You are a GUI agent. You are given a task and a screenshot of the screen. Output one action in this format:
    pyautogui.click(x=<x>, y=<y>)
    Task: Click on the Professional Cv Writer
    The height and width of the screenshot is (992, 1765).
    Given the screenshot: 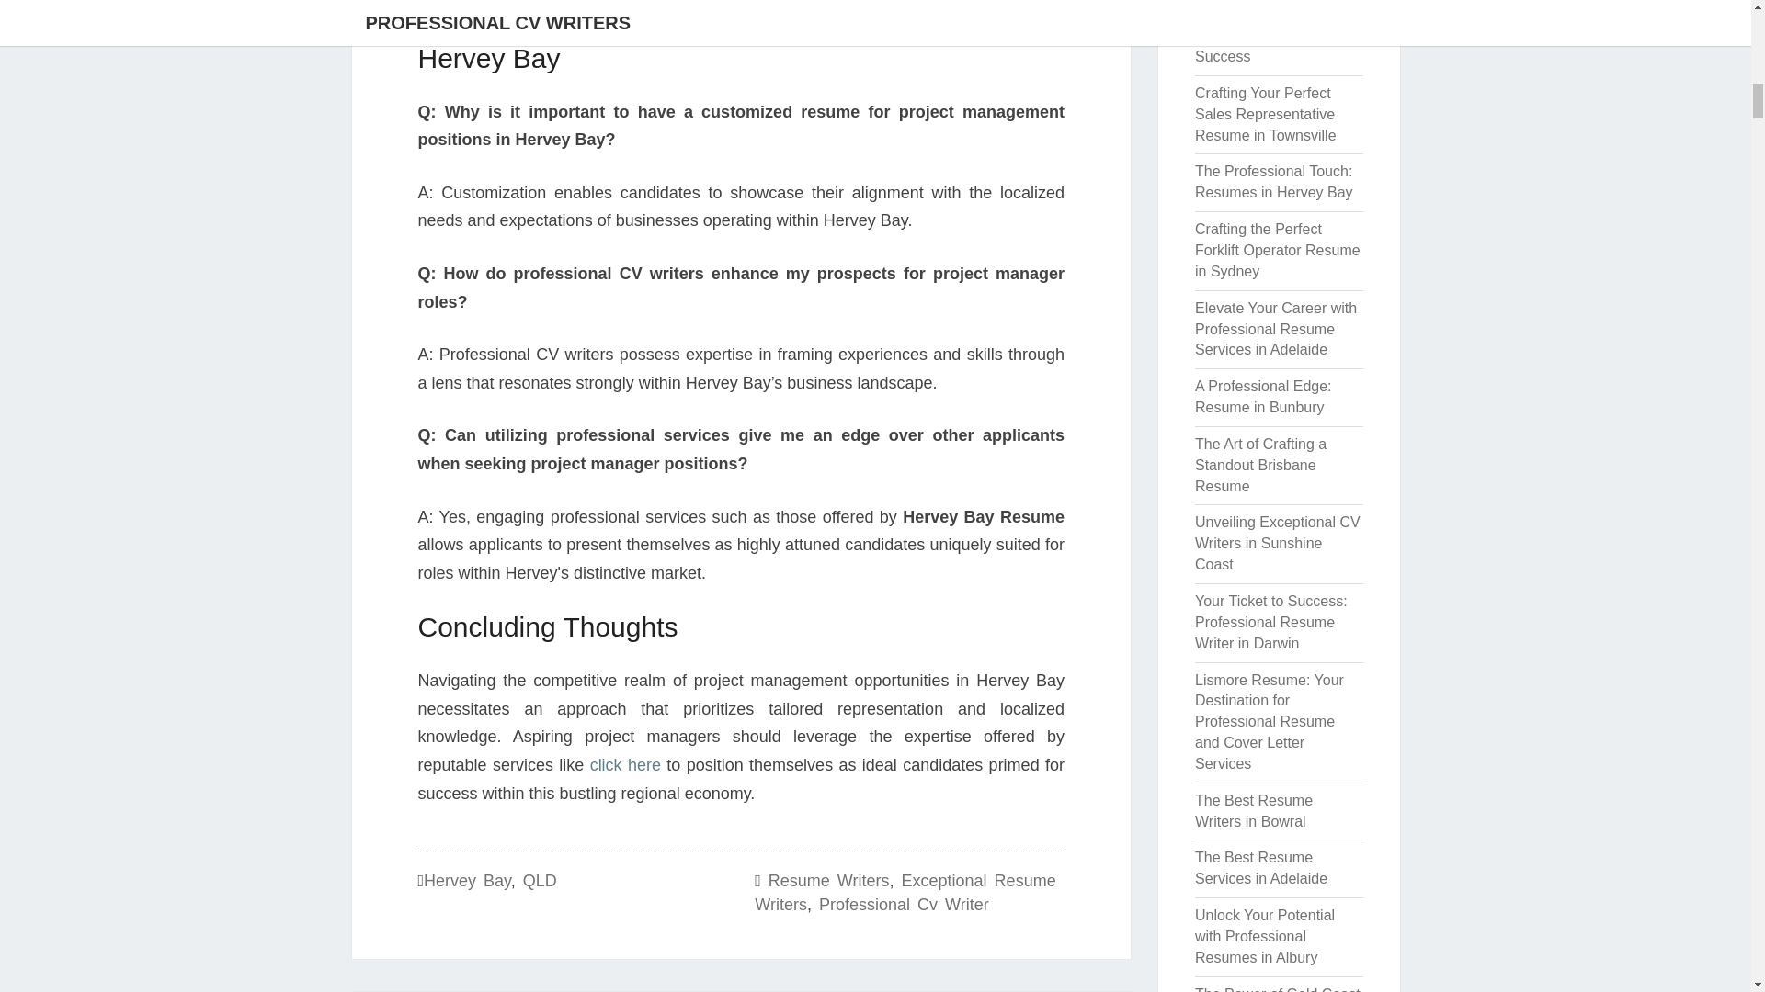 What is the action you would take?
    pyautogui.click(x=903, y=904)
    